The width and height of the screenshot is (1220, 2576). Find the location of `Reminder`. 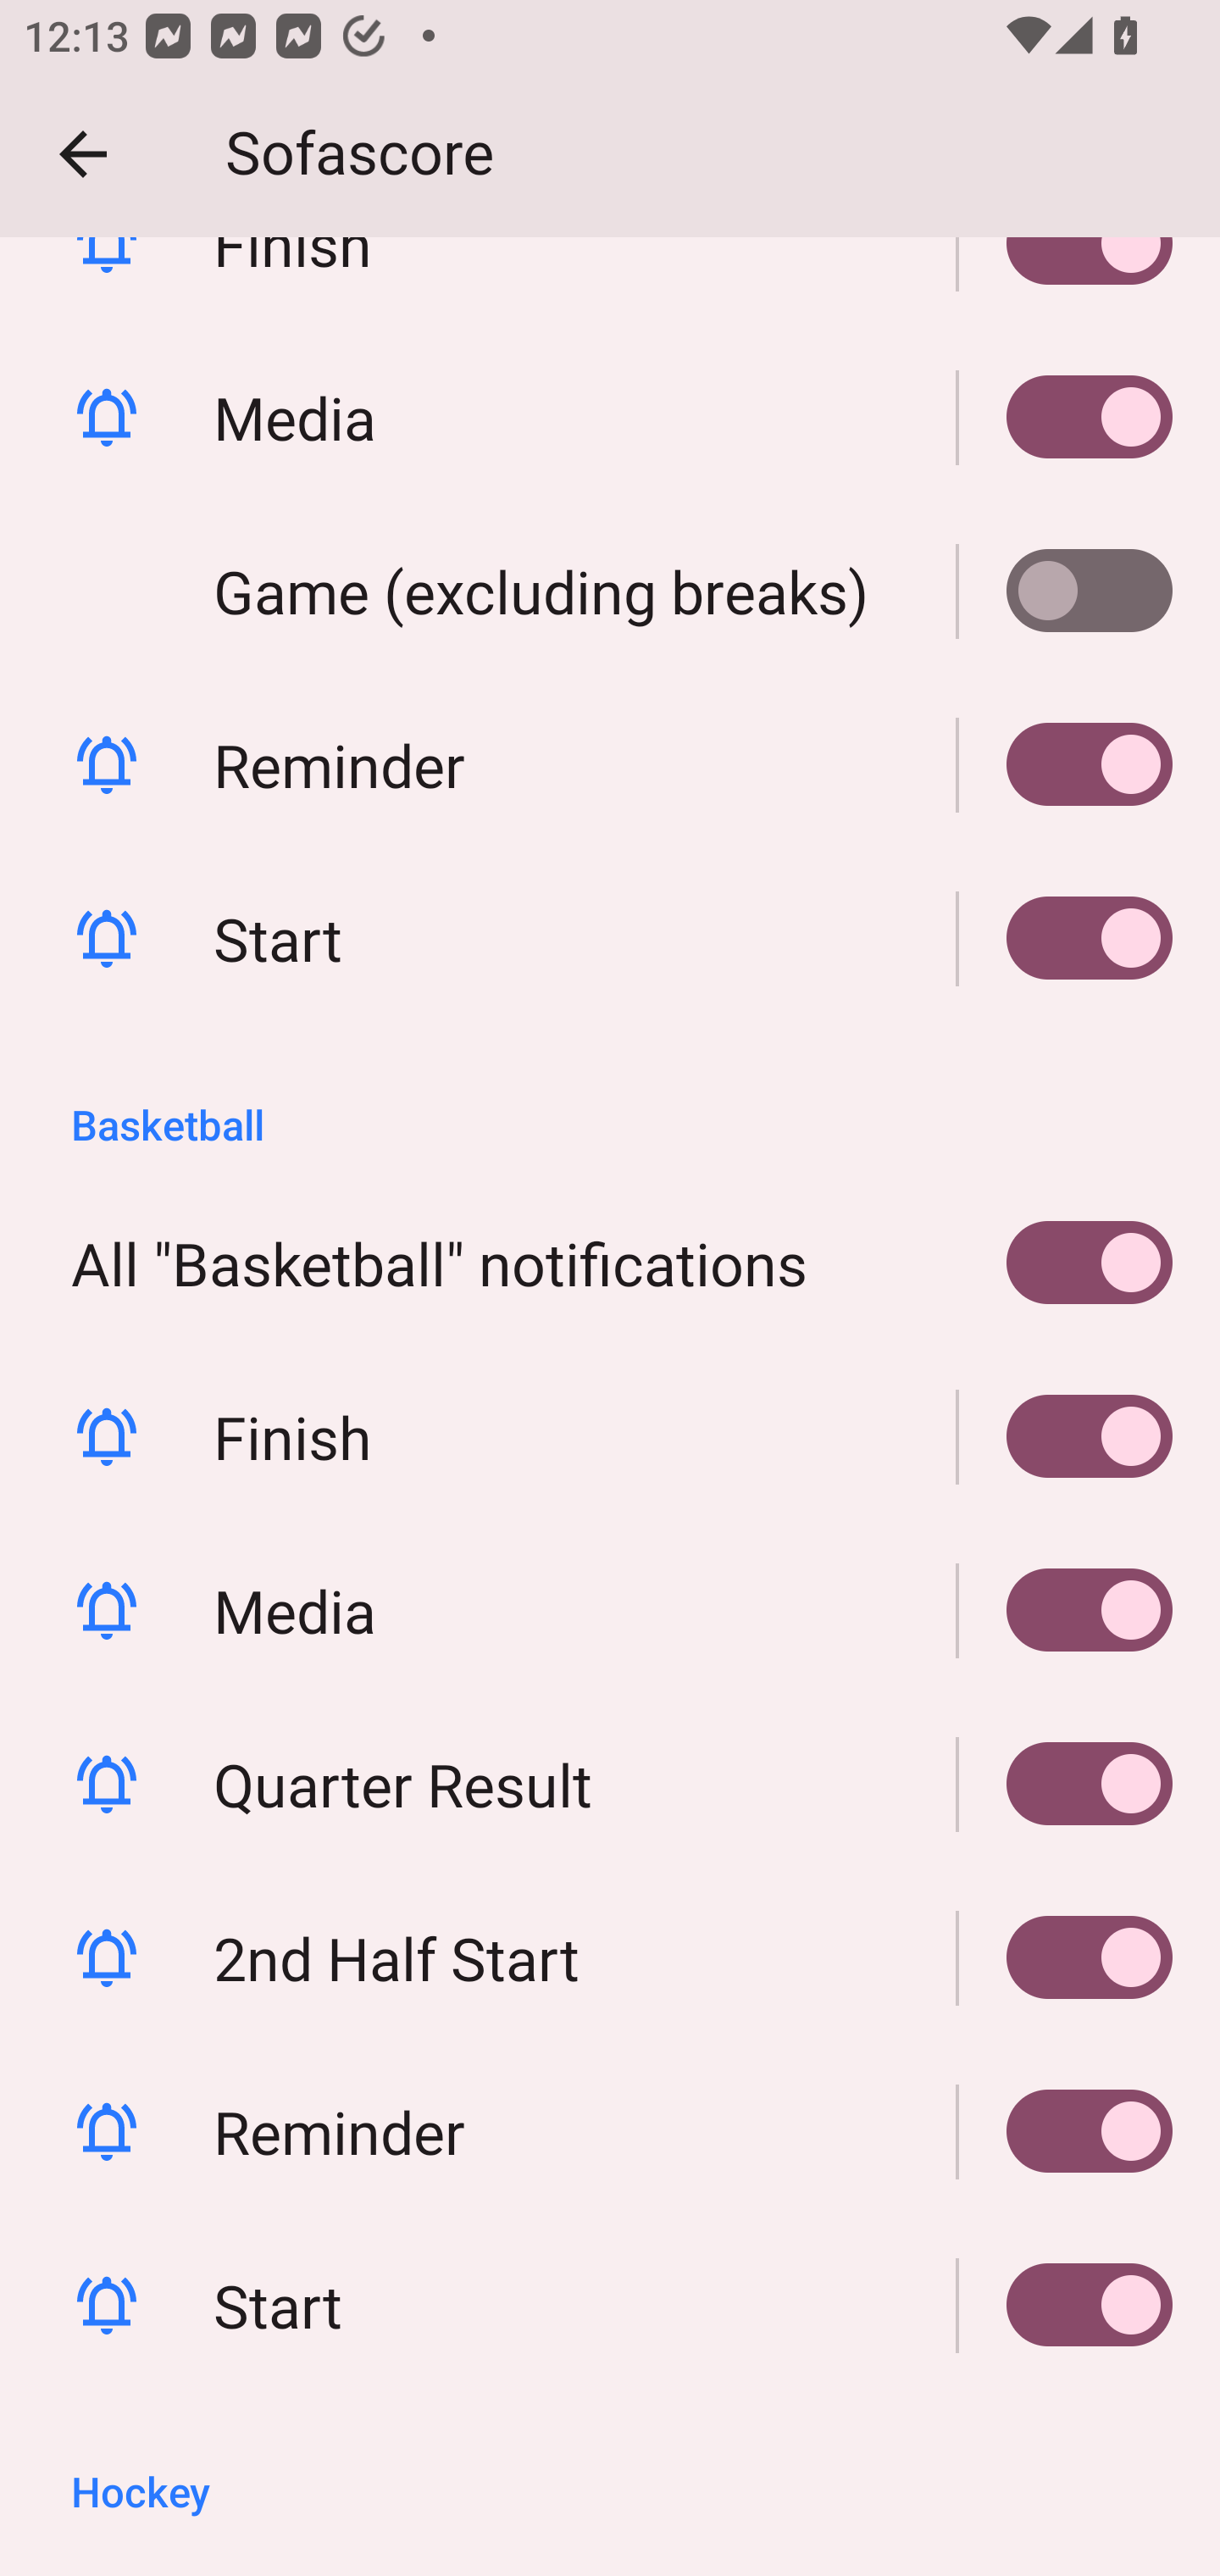

Reminder is located at coordinates (1065, 2131).